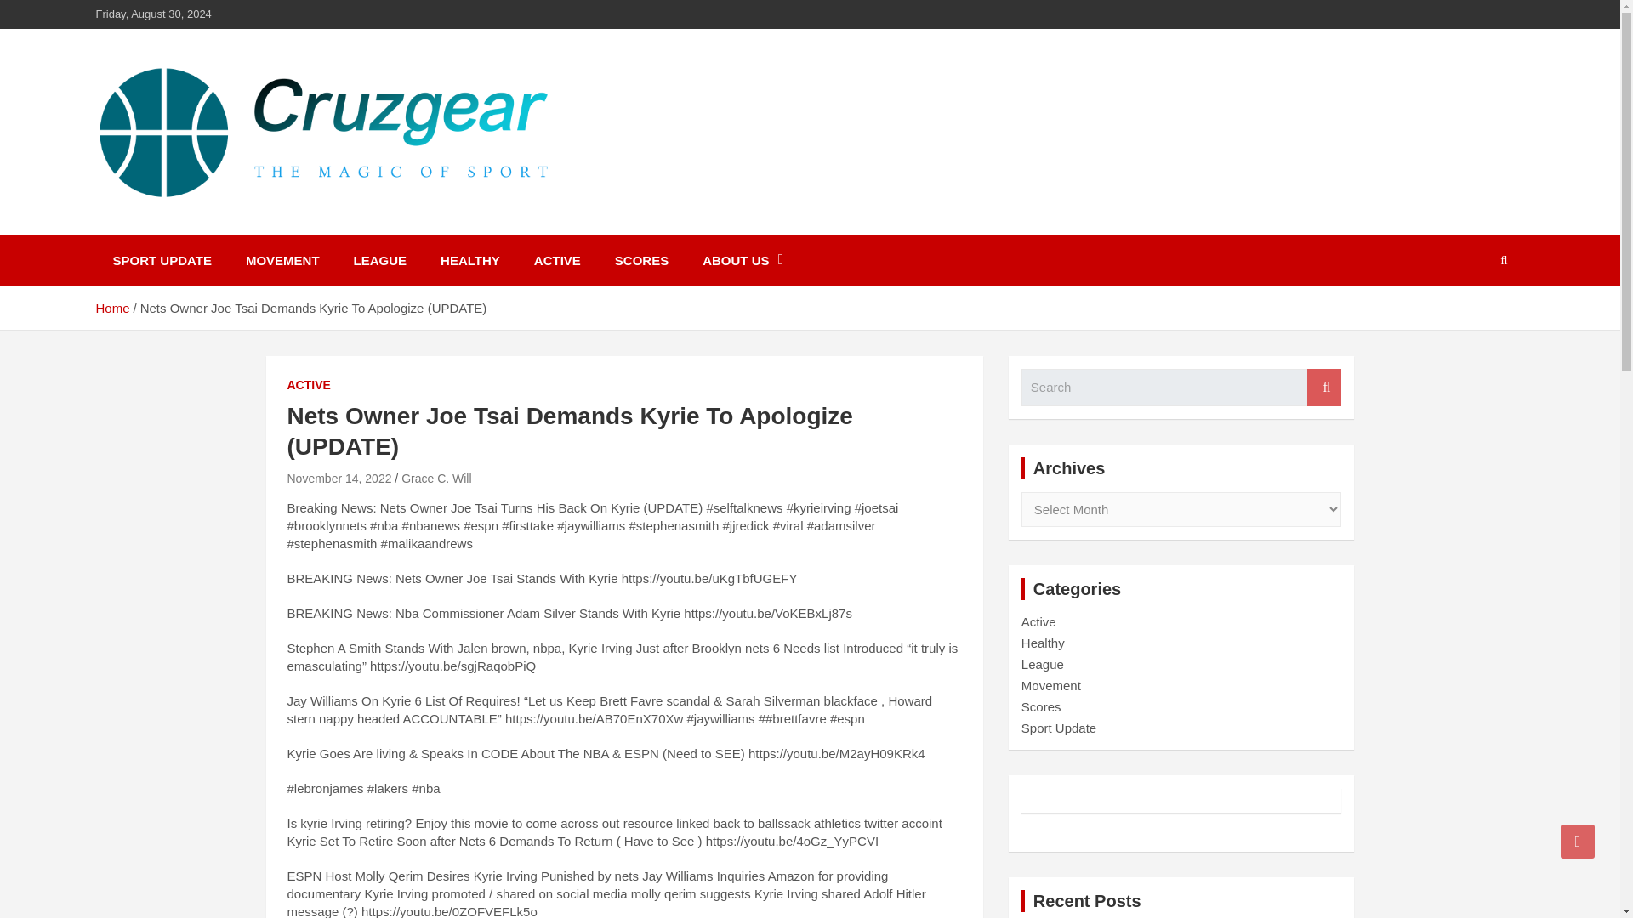  Describe the element at coordinates (743, 260) in the screenshot. I see `ABOUT US` at that location.